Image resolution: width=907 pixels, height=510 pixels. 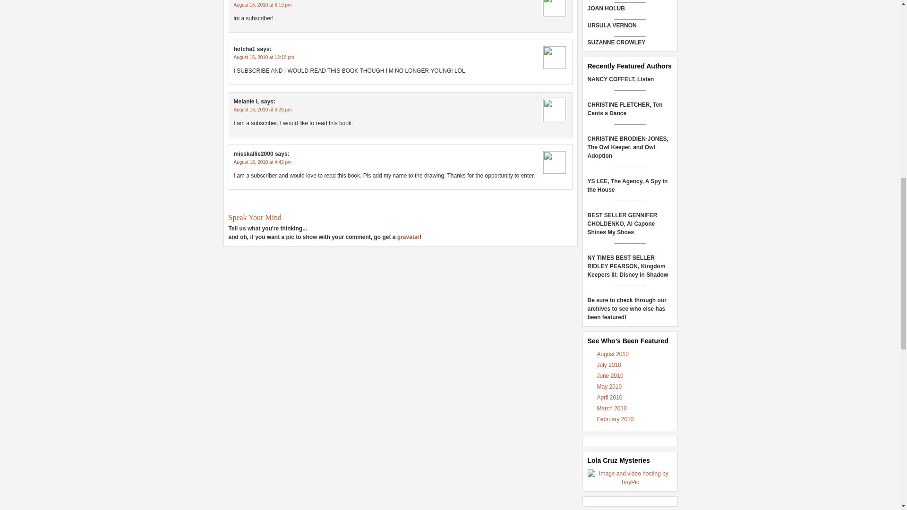 What do you see at coordinates (609, 387) in the screenshot?
I see `May 2010` at bounding box center [609, 387].